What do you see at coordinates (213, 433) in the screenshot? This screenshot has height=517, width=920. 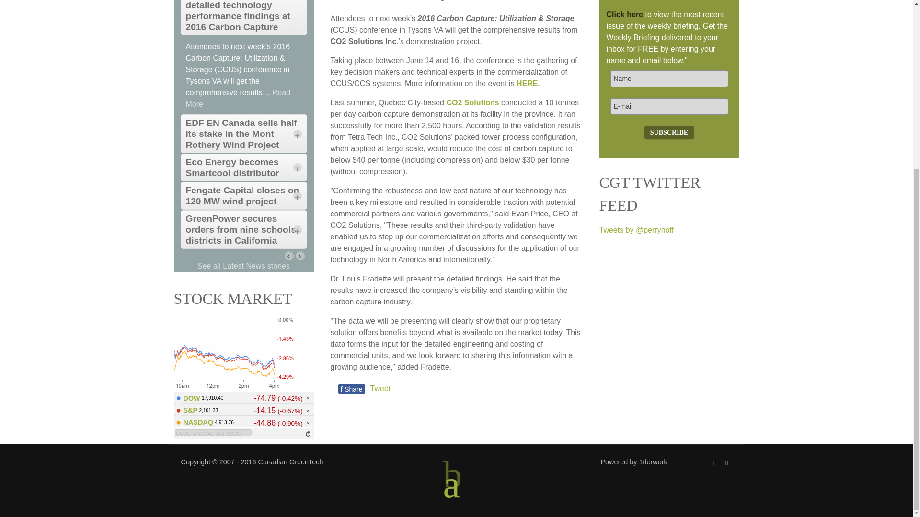 I see `GOOG or GOOG, .DJI, CSCO` at bounding box center [213, 433].